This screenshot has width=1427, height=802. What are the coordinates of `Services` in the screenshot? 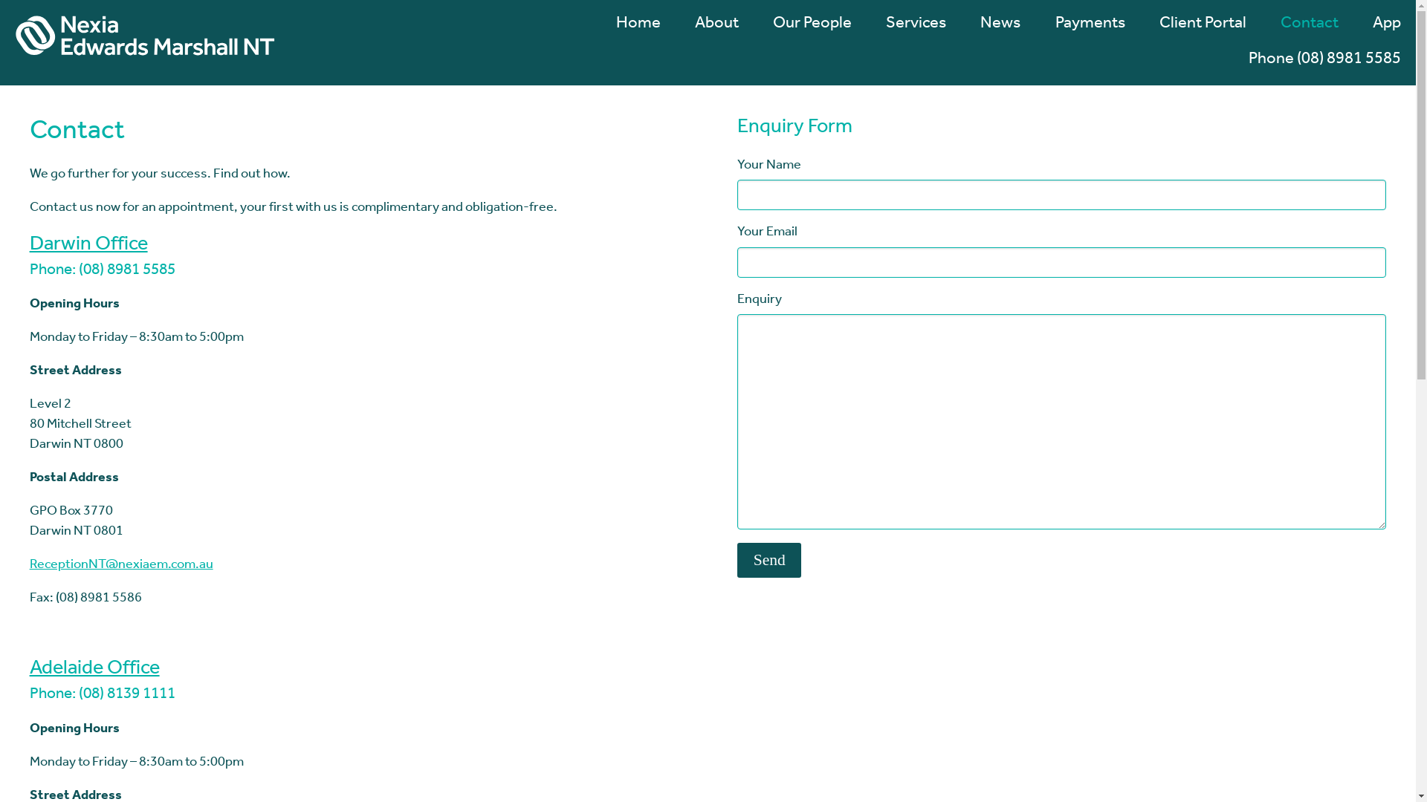 It's located at (908, 33).